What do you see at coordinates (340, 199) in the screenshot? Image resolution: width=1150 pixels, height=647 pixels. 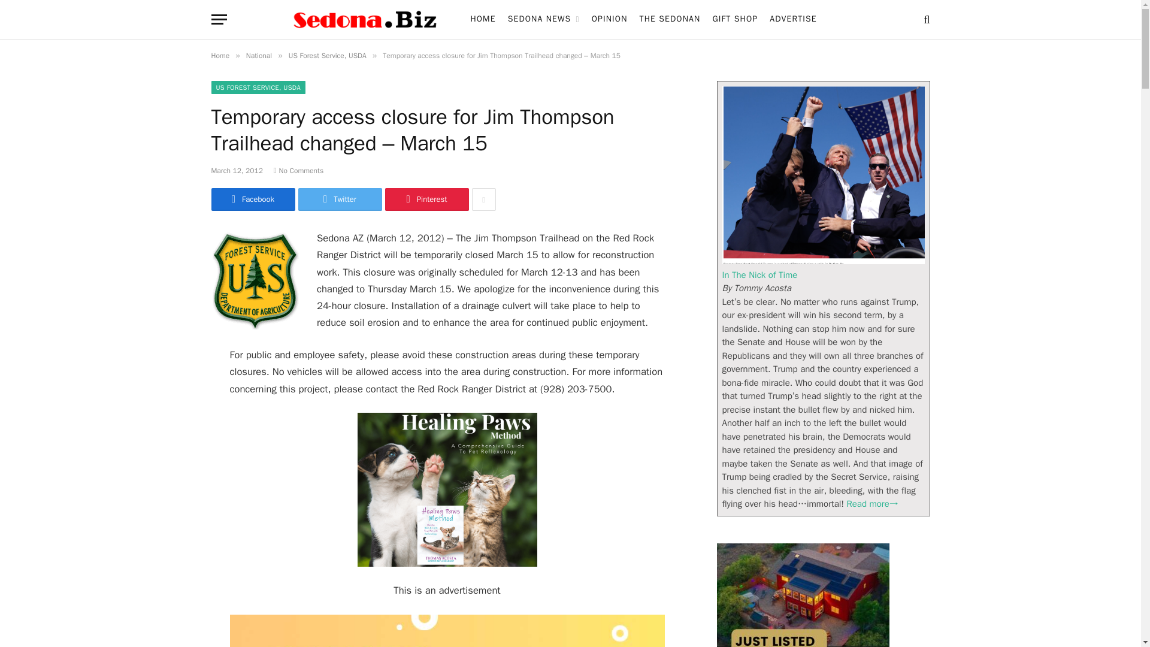 I see `Twitter` at bounding box center [340, 199].